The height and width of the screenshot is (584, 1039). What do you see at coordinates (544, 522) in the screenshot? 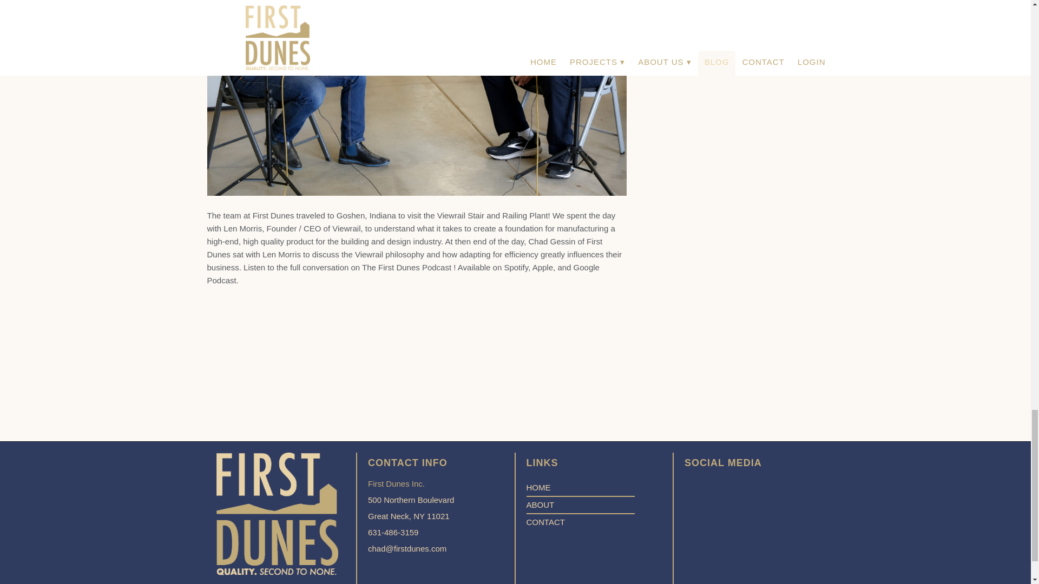
I see `CONTACT` at bounding box center [544, 522].